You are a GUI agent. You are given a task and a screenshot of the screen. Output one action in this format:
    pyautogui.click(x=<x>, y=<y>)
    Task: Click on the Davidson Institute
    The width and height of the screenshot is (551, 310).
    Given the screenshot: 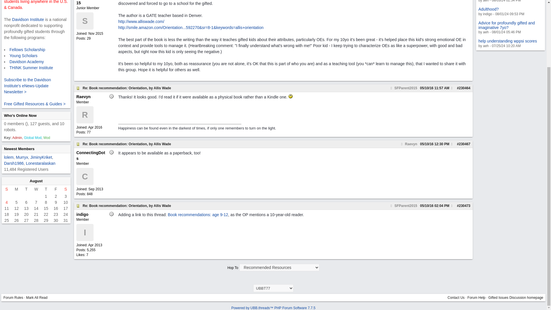 What is the action you would take?
    pyautogui.click(x=27, y=49)
    